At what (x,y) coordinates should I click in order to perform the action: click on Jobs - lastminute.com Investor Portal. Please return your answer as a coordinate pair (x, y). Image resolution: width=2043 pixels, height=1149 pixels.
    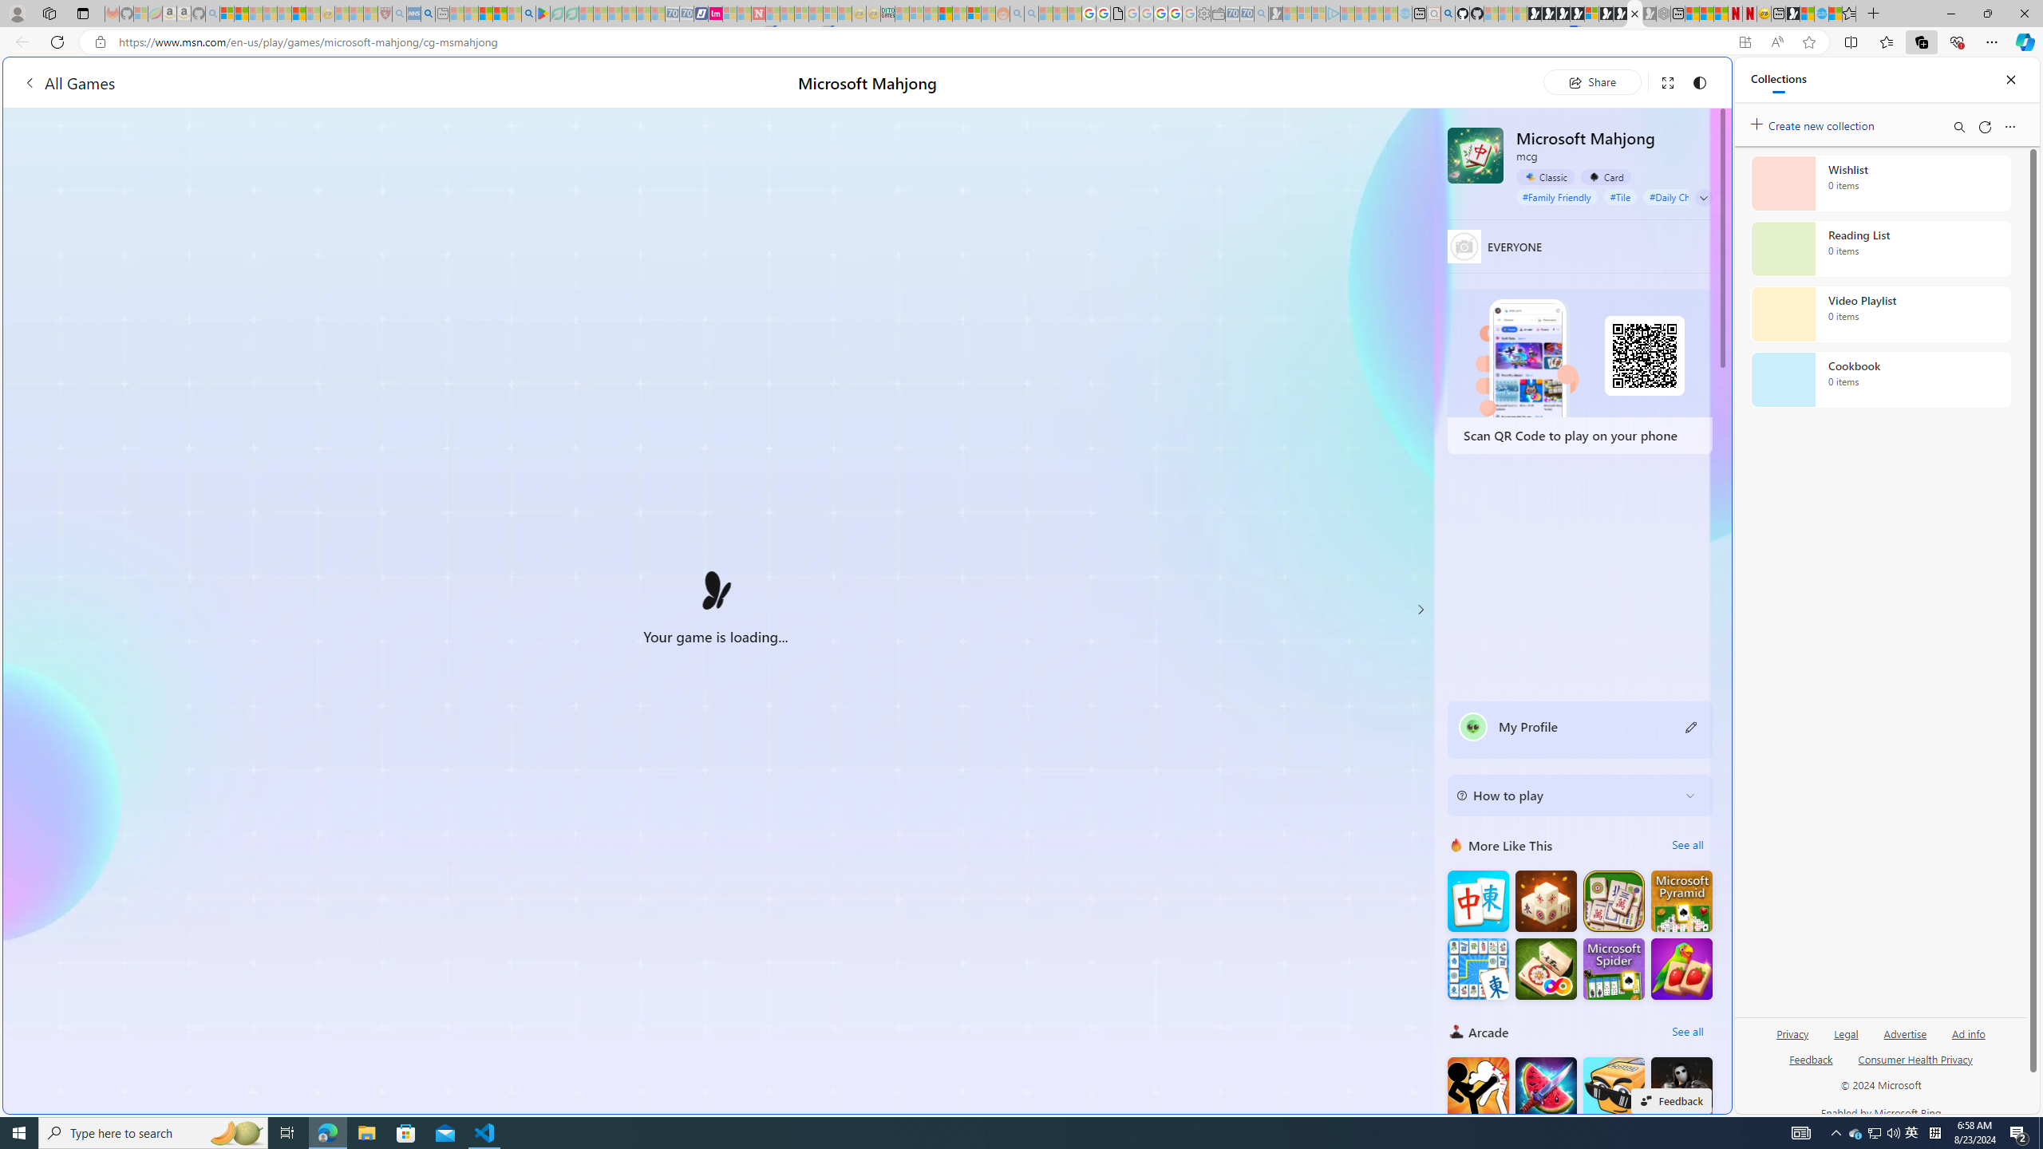
    Looking at the image, I should click on (715, 14).